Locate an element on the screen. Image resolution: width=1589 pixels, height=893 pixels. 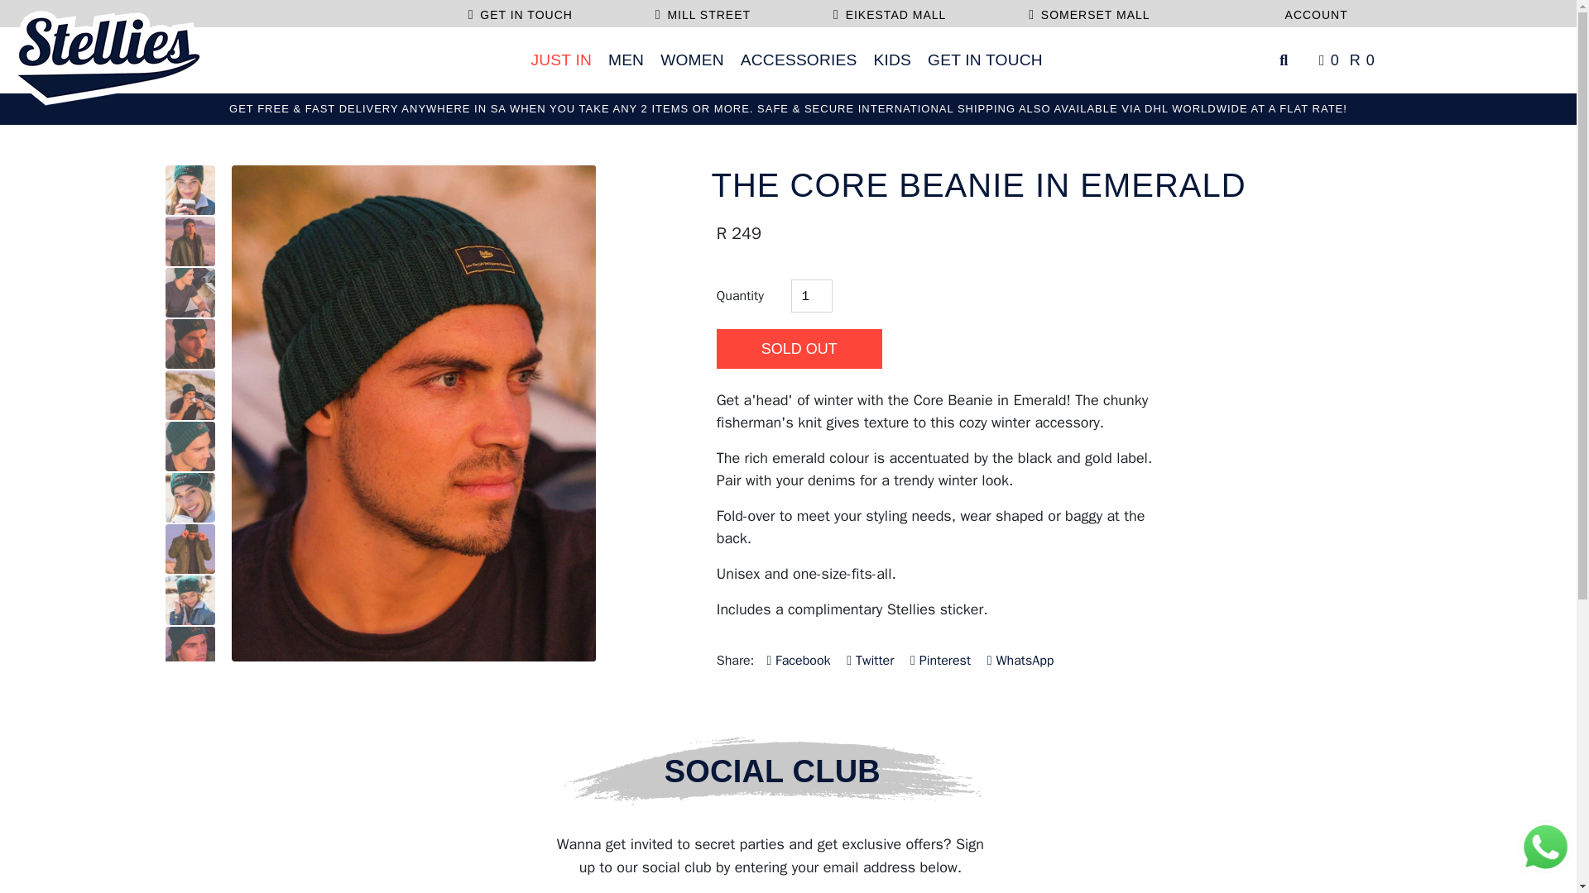
Click or tap to get in touch is located at coordinates (889, 12).